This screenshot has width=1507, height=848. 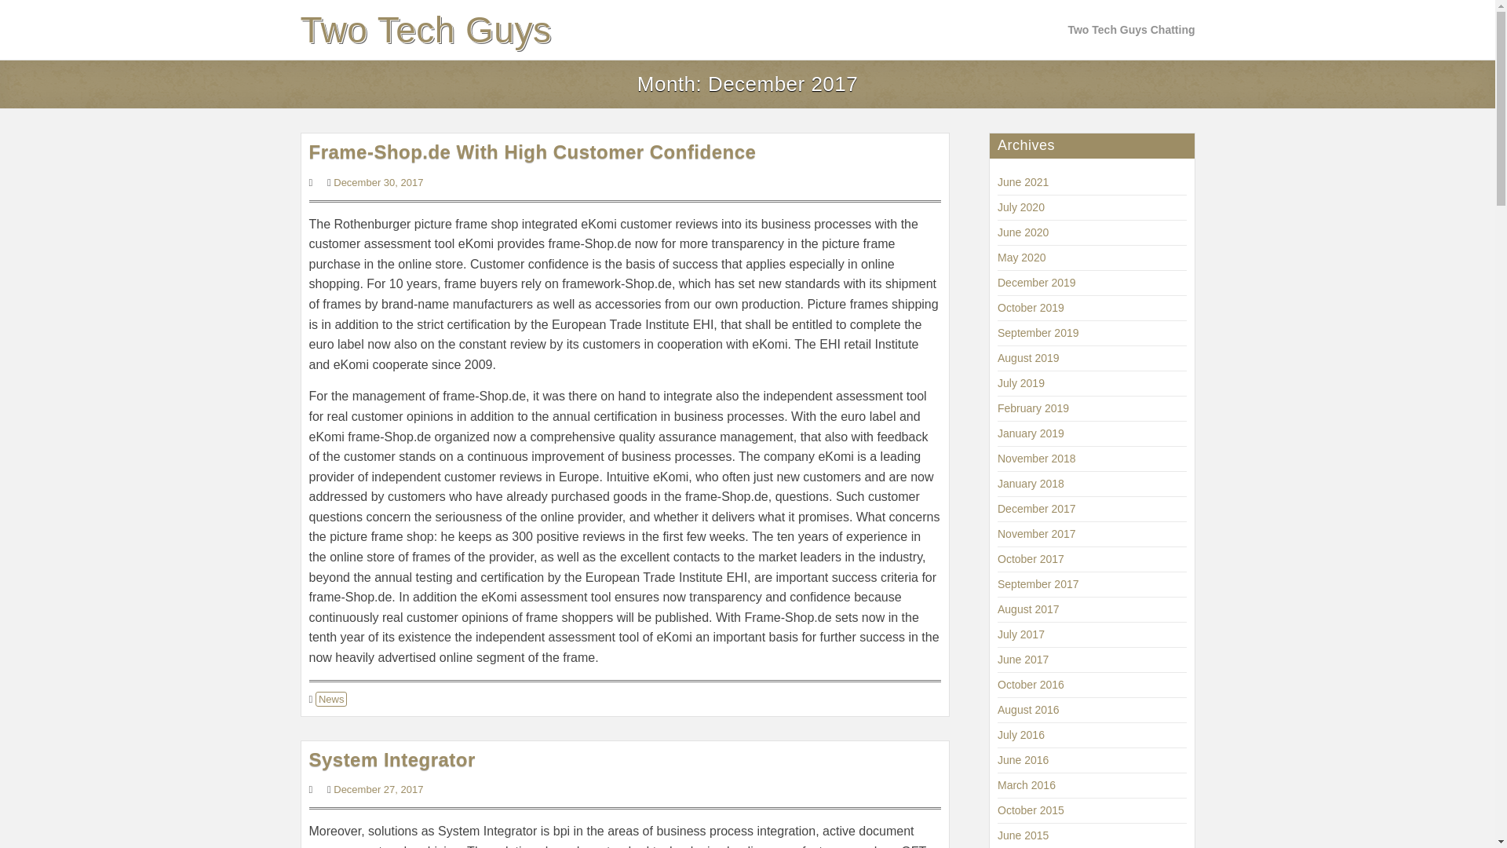 I want to click on December 2019, so click(x=1036, y=283).